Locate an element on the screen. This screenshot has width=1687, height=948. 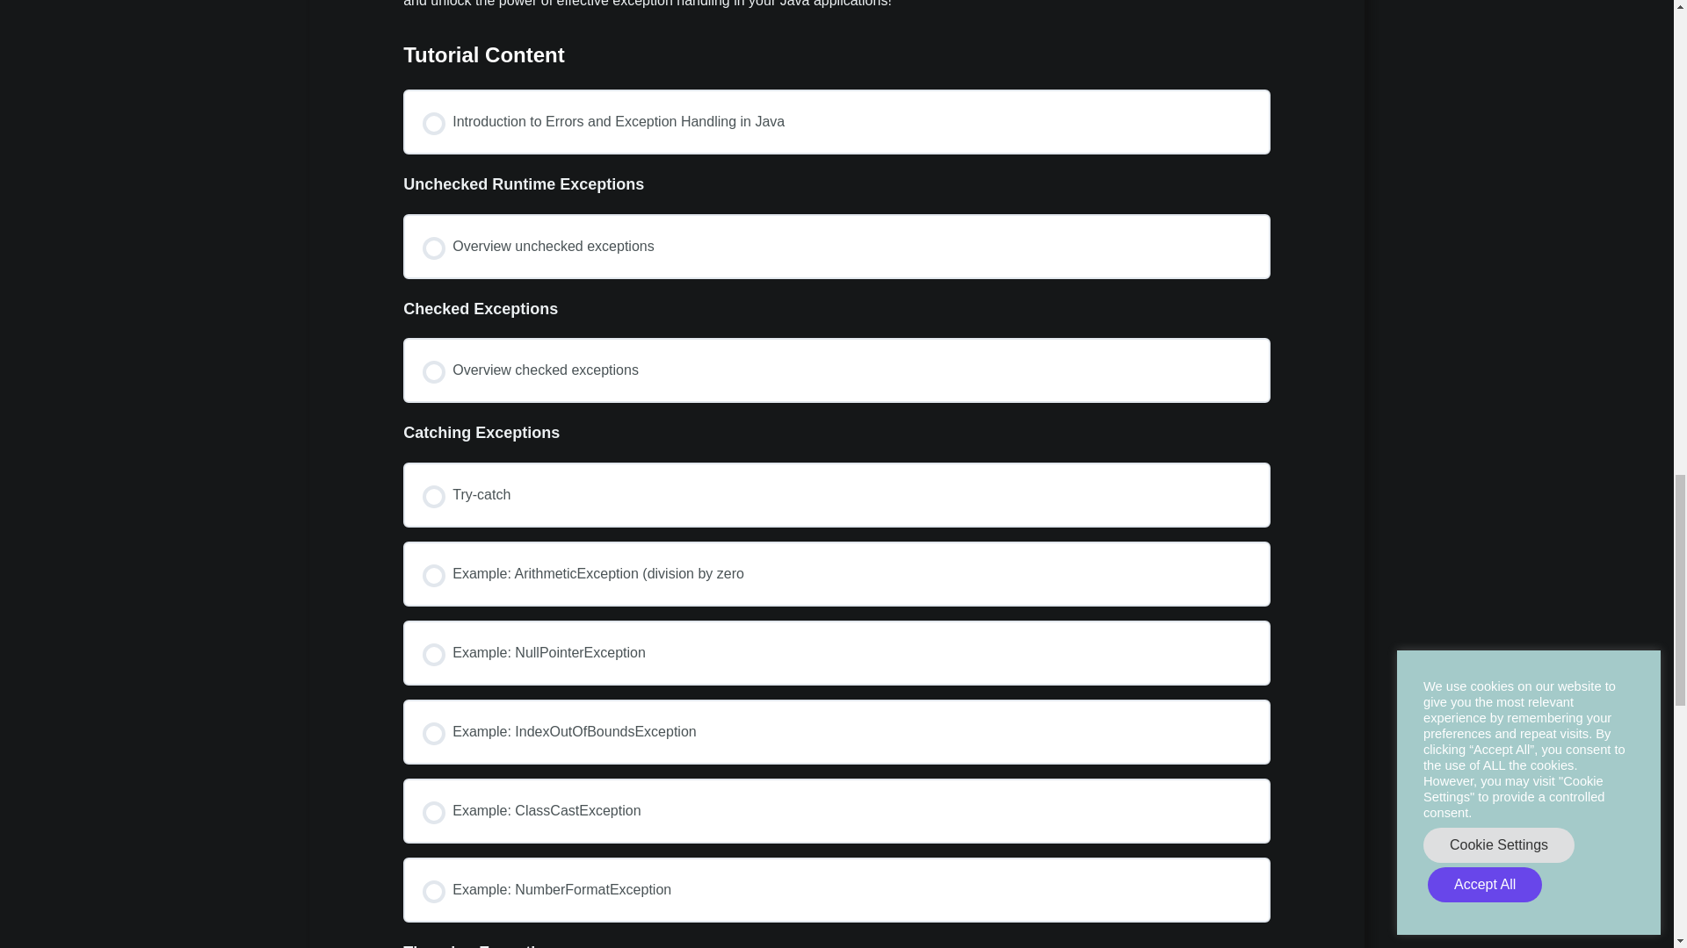
Overview unchecked exceptions is located at coordinates (836, 246).